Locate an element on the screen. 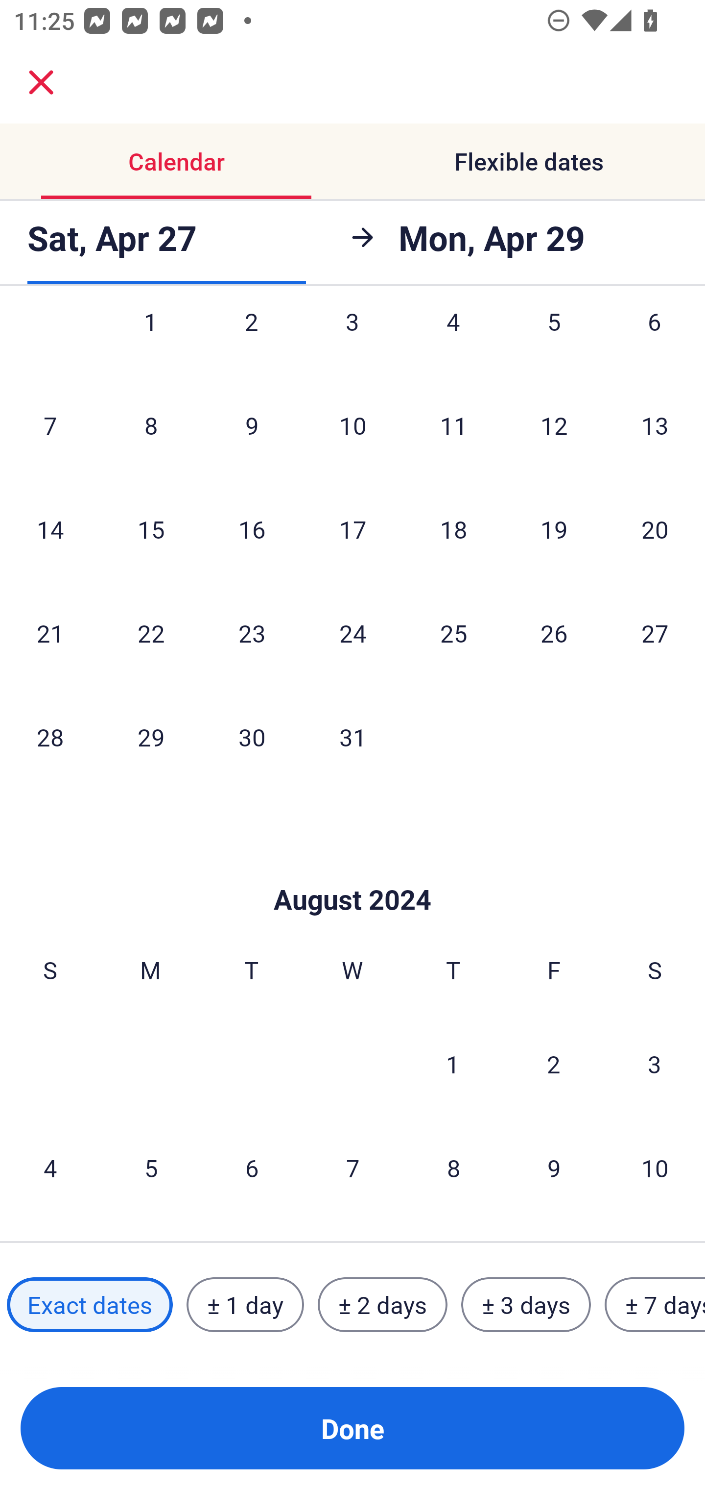  Flexible dates is located at coordinates (529, 162).